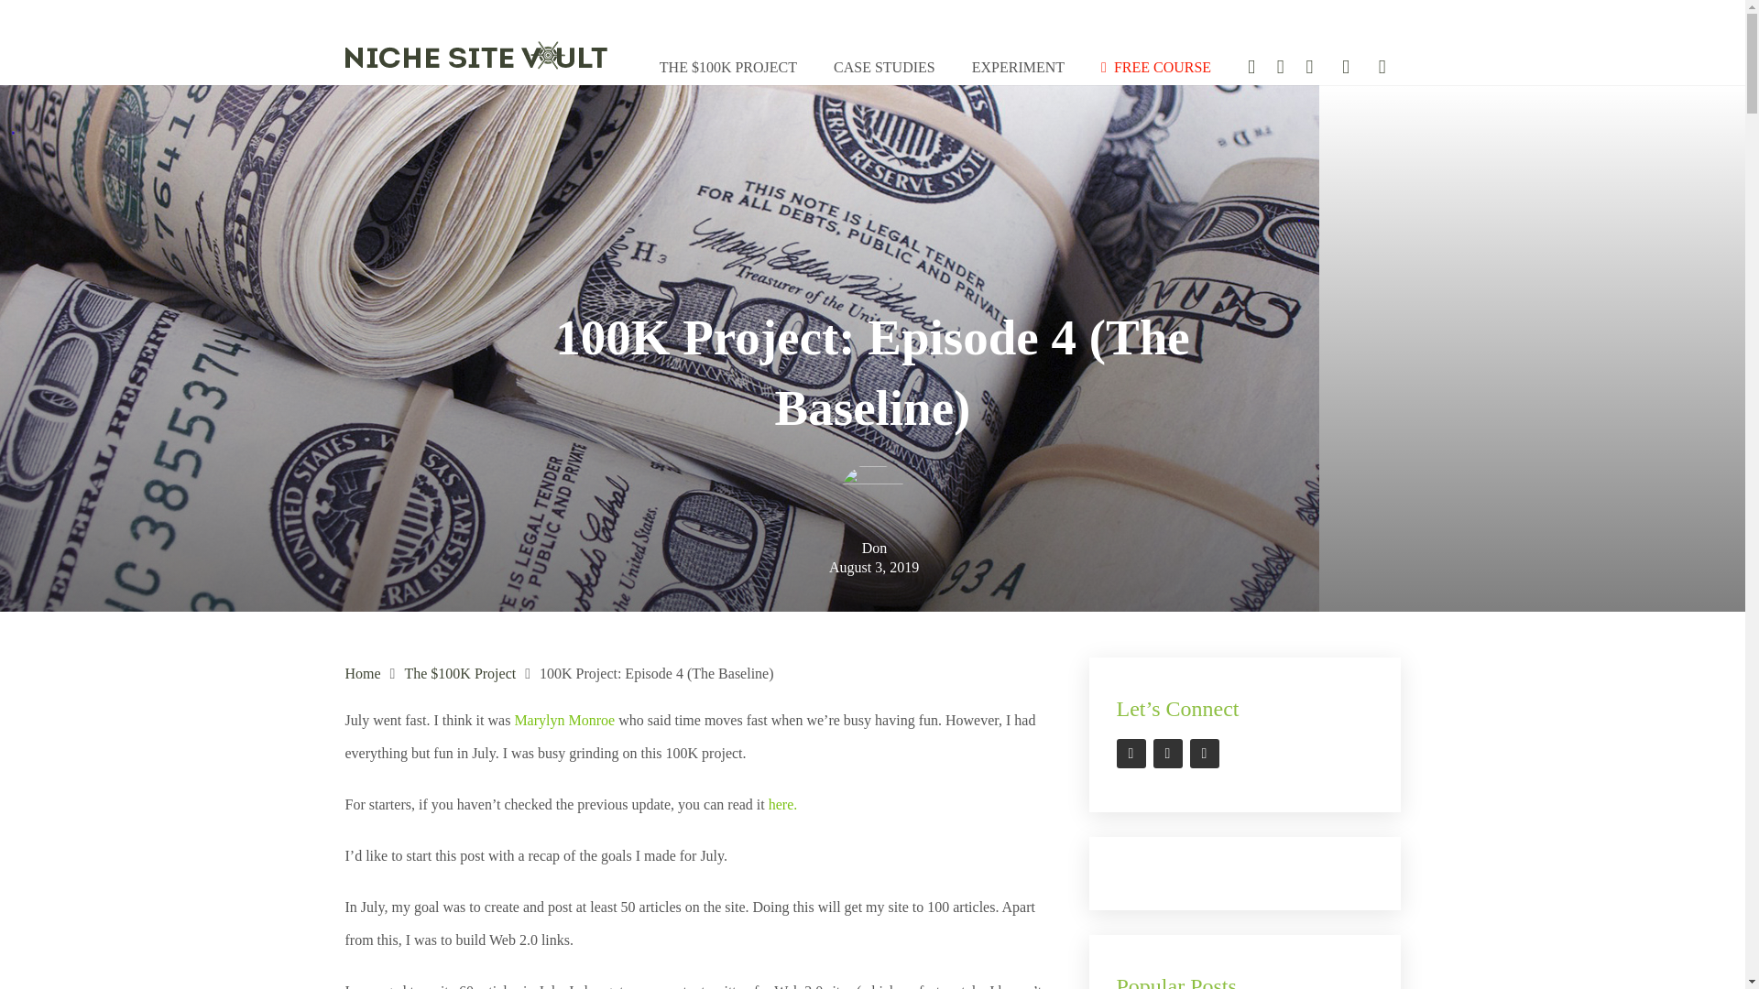 Image resolution: width=1759 pixels, height=989 pixels. Describe the element at coordinates (874, 548) in the screenshot. I see `Posts by Don` at that location.